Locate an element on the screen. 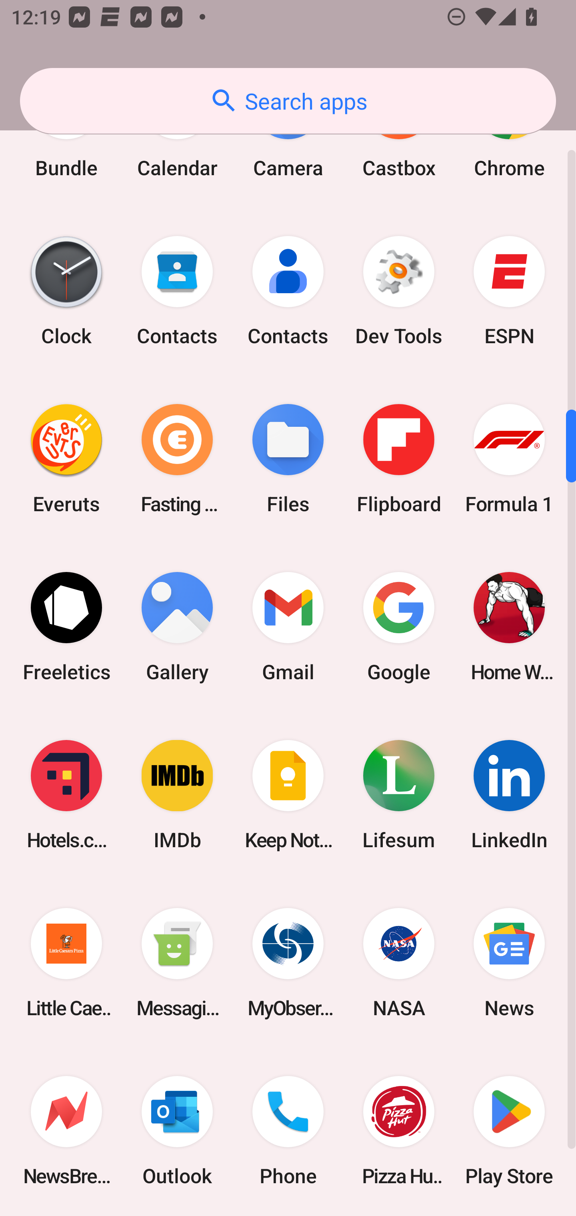  Play Store is located at coordinates (509, 1130).